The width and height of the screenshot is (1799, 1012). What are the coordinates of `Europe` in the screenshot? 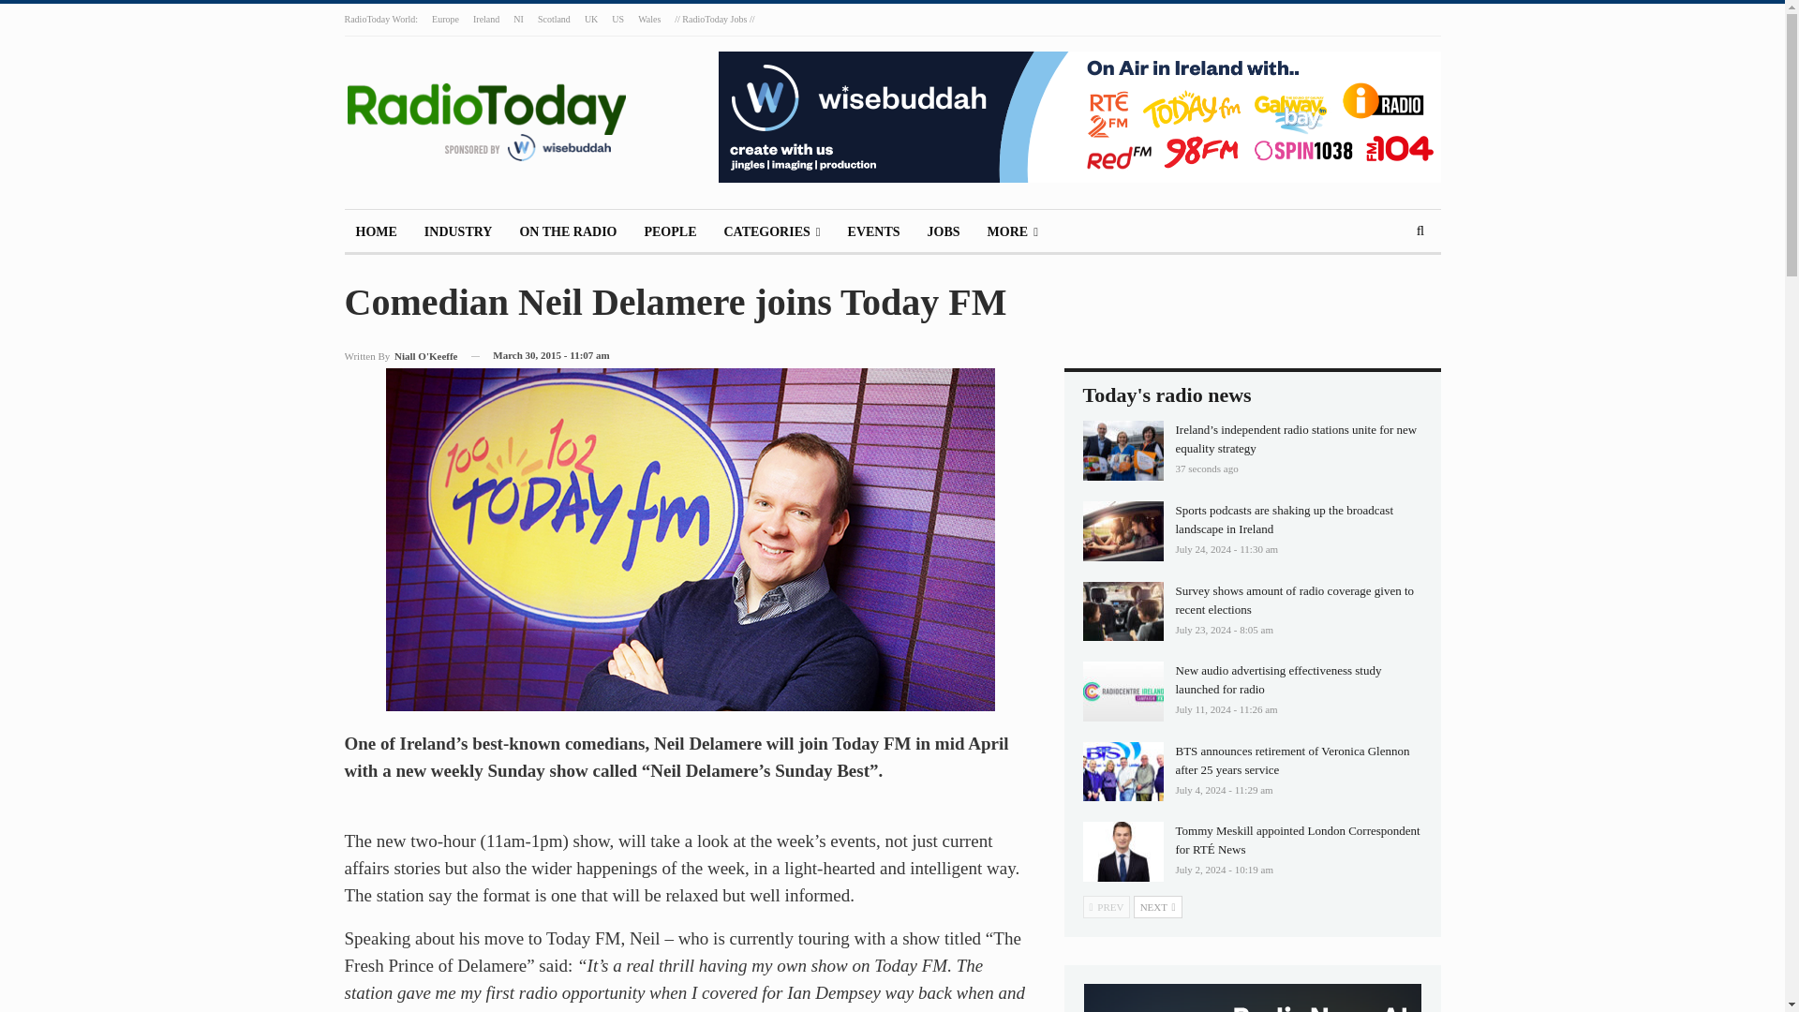 It's located at (444, 19).